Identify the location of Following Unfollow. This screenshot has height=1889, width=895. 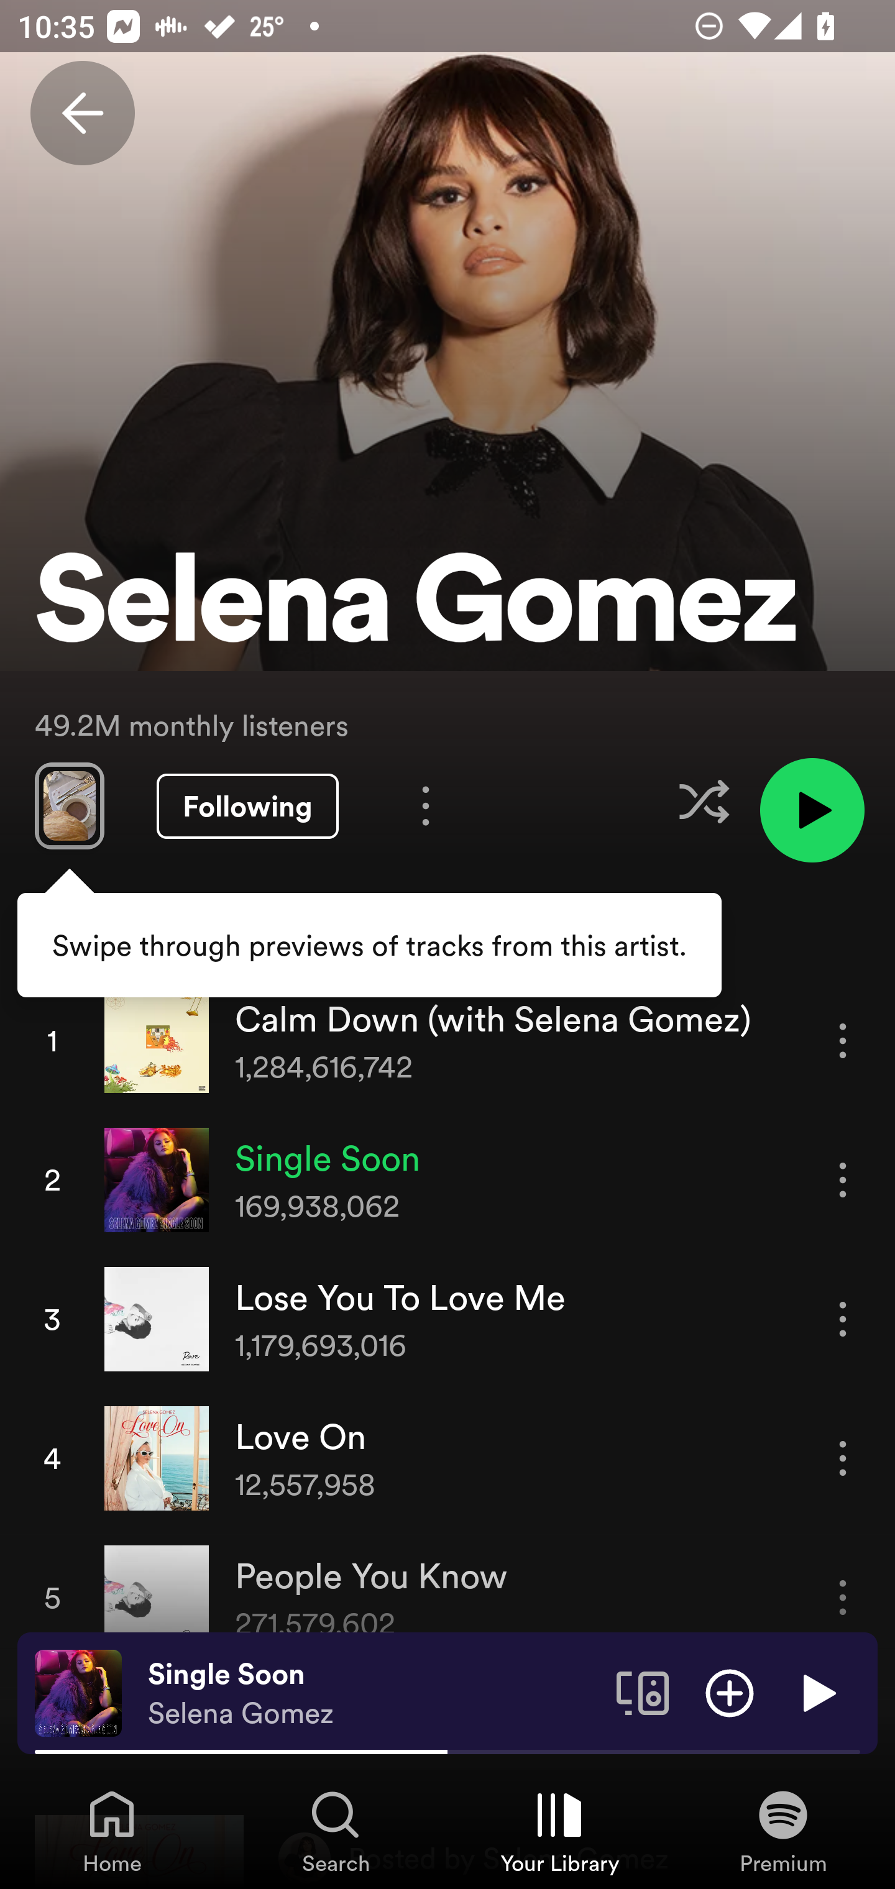
(247, 807).